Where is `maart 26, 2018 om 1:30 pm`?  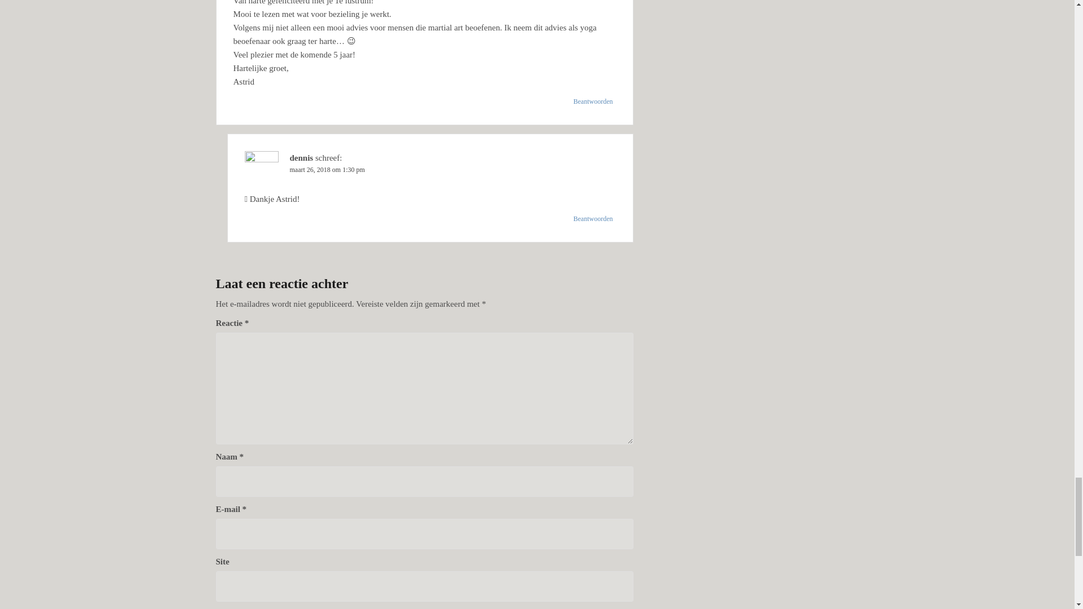 maart 26, 2018 om 1:30 pm is located at coordinates (327, 169).